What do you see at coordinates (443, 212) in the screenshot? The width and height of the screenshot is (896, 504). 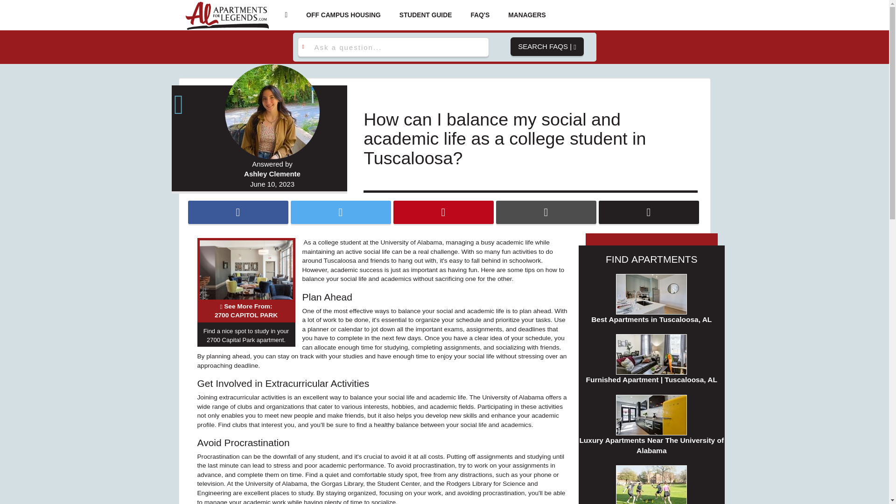 I see `STUDENT GUIDE` at bounding box center [443, 212].